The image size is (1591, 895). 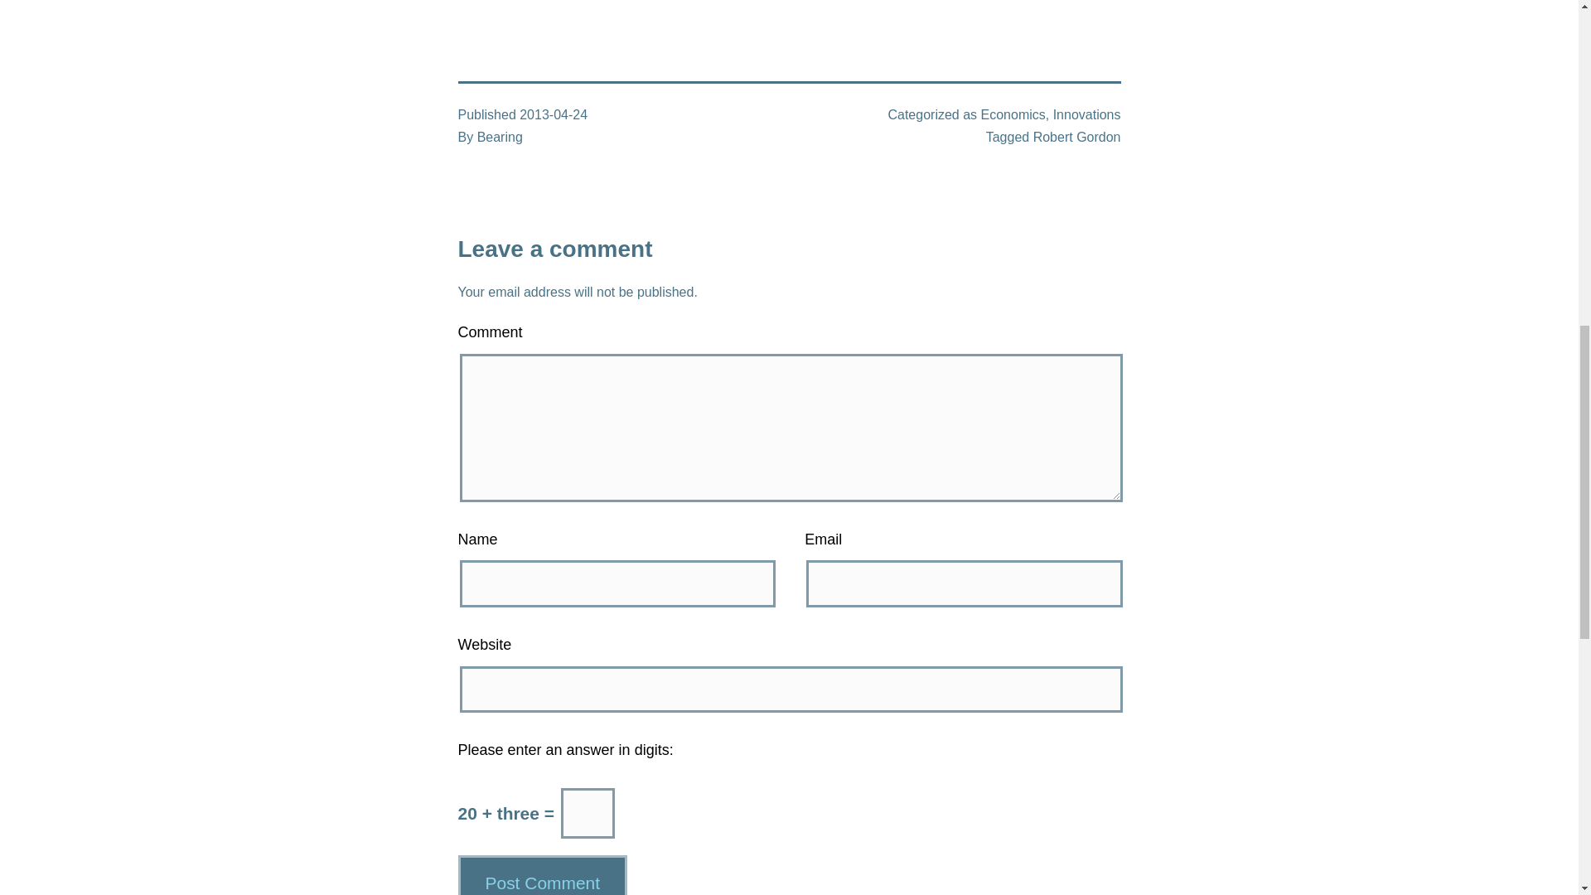 I want to click on Bearing, so click(x=501, y=136).